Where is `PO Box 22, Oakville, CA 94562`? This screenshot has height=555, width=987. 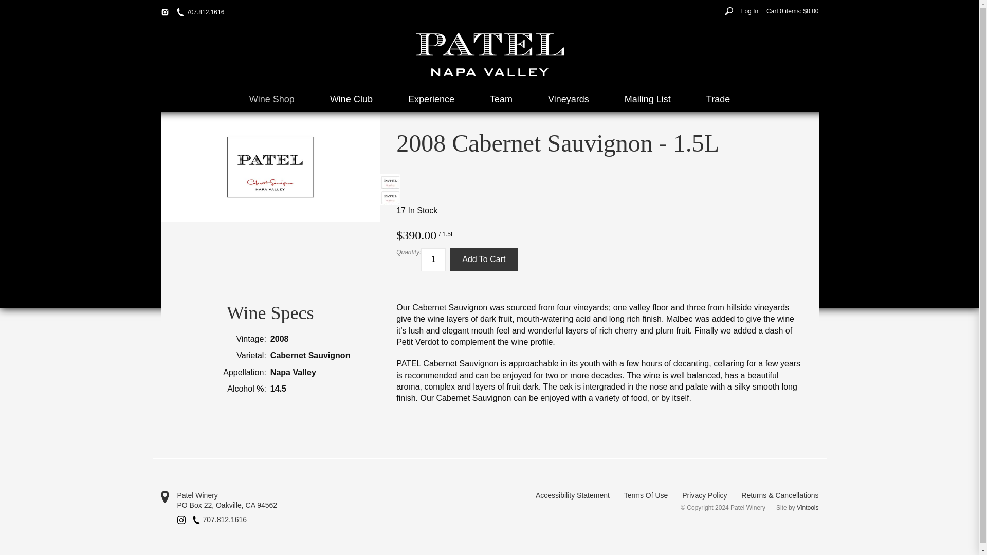 PO Box 22, Oakville, CA 94562 is located at coordinates (324, 506).